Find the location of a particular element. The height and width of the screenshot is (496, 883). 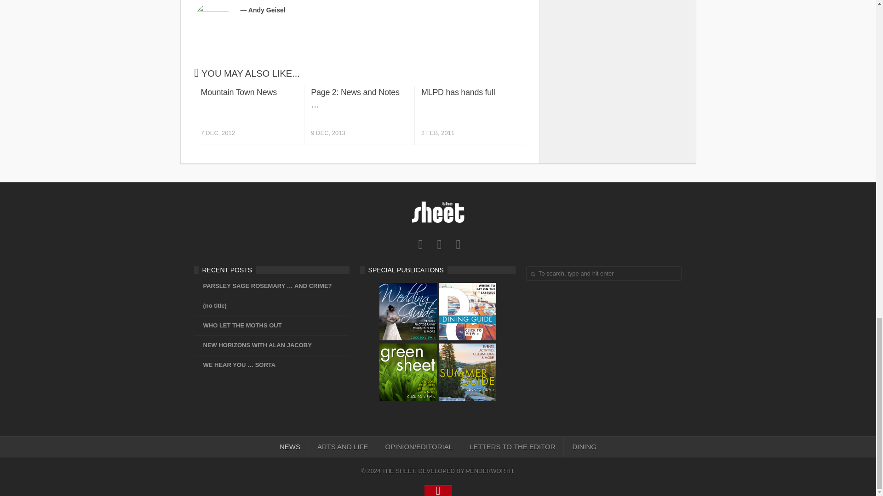

The Sheet on Facebook is located at coordinates (420, 244).